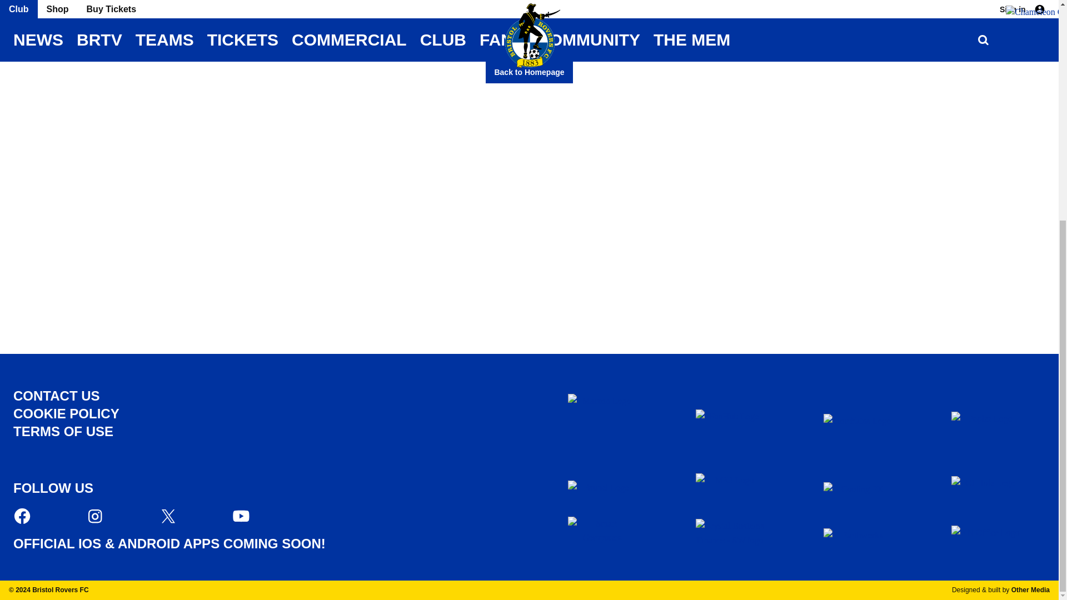 This screenshot has width=1067, height=600. What do you see at coordinates (986, 533) in the screenshot?
I see `KN Office` at bounding box center [986, 533].